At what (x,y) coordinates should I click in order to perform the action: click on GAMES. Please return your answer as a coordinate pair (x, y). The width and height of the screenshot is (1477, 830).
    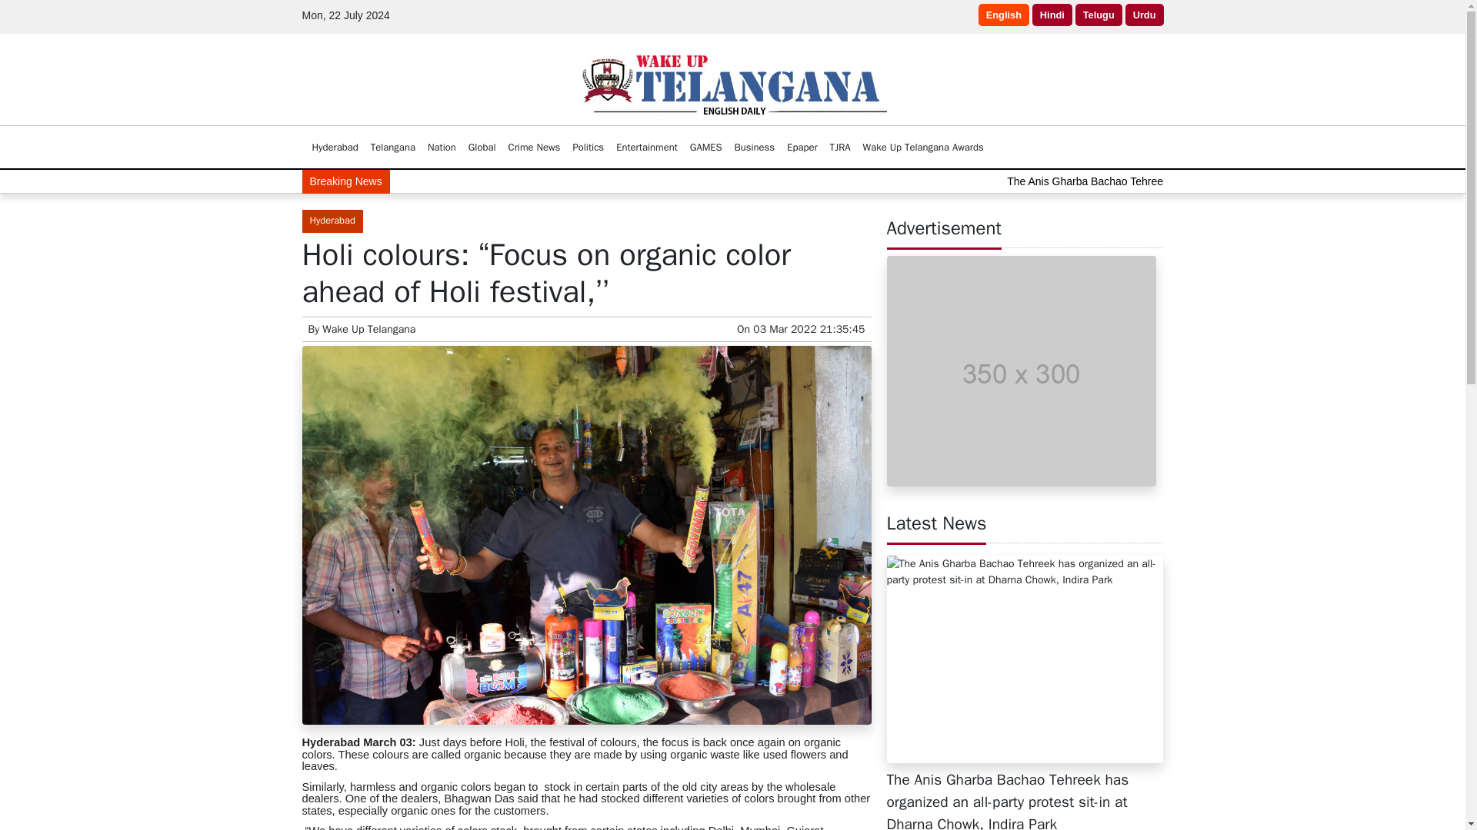
    Looking at the image, I should click on (705, 147).